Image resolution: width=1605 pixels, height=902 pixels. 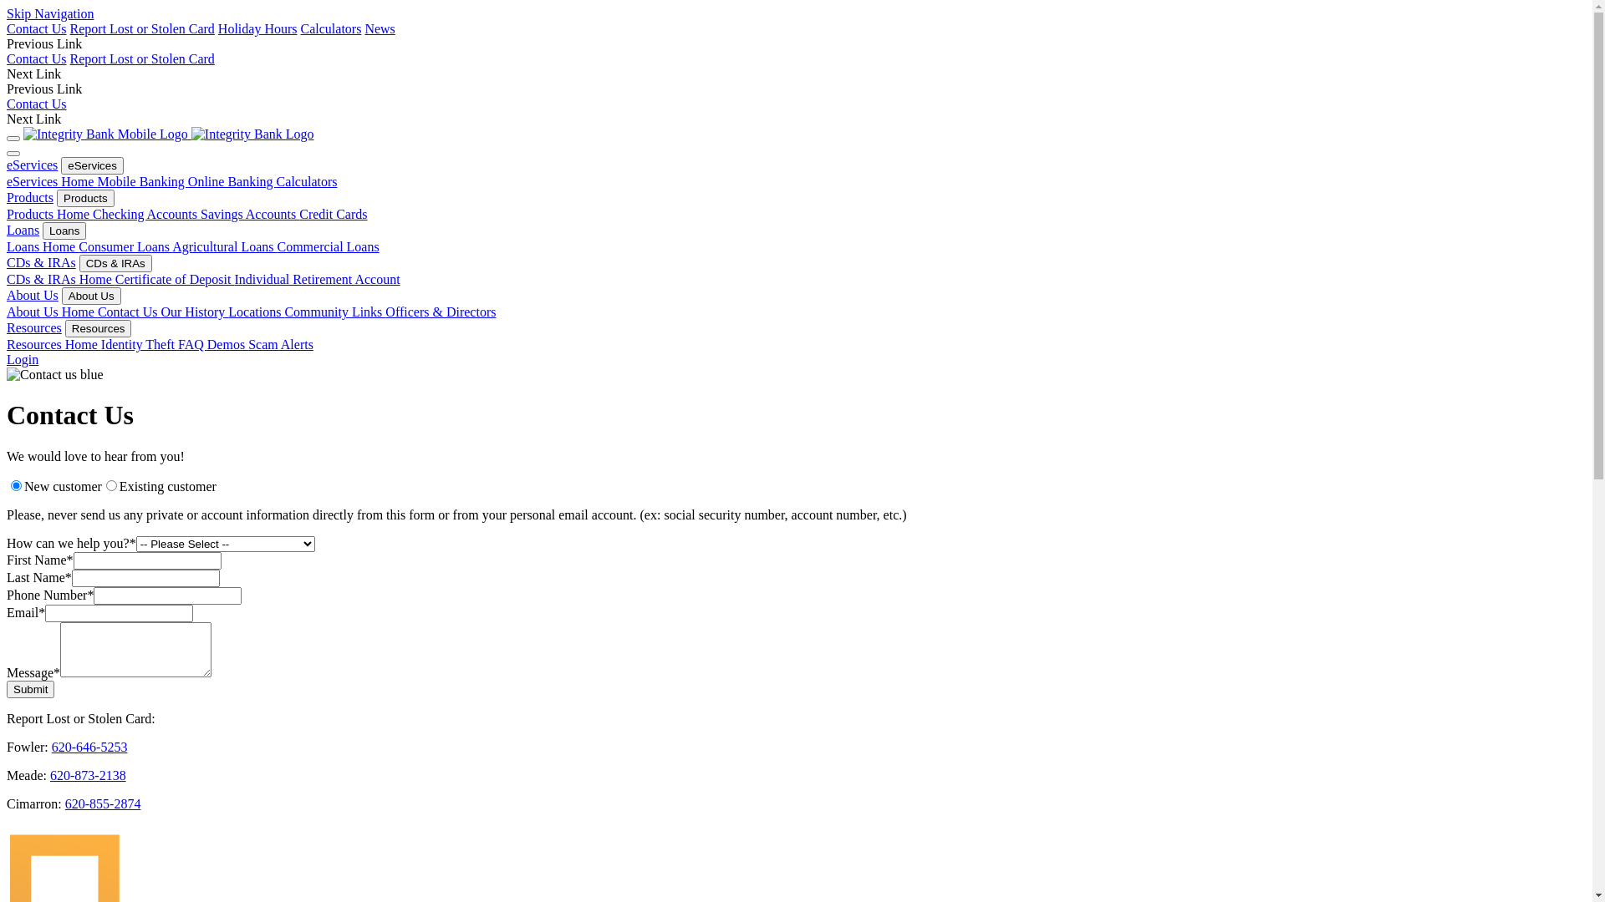 I want to click on eServices Home, so click(x=52, y=182).